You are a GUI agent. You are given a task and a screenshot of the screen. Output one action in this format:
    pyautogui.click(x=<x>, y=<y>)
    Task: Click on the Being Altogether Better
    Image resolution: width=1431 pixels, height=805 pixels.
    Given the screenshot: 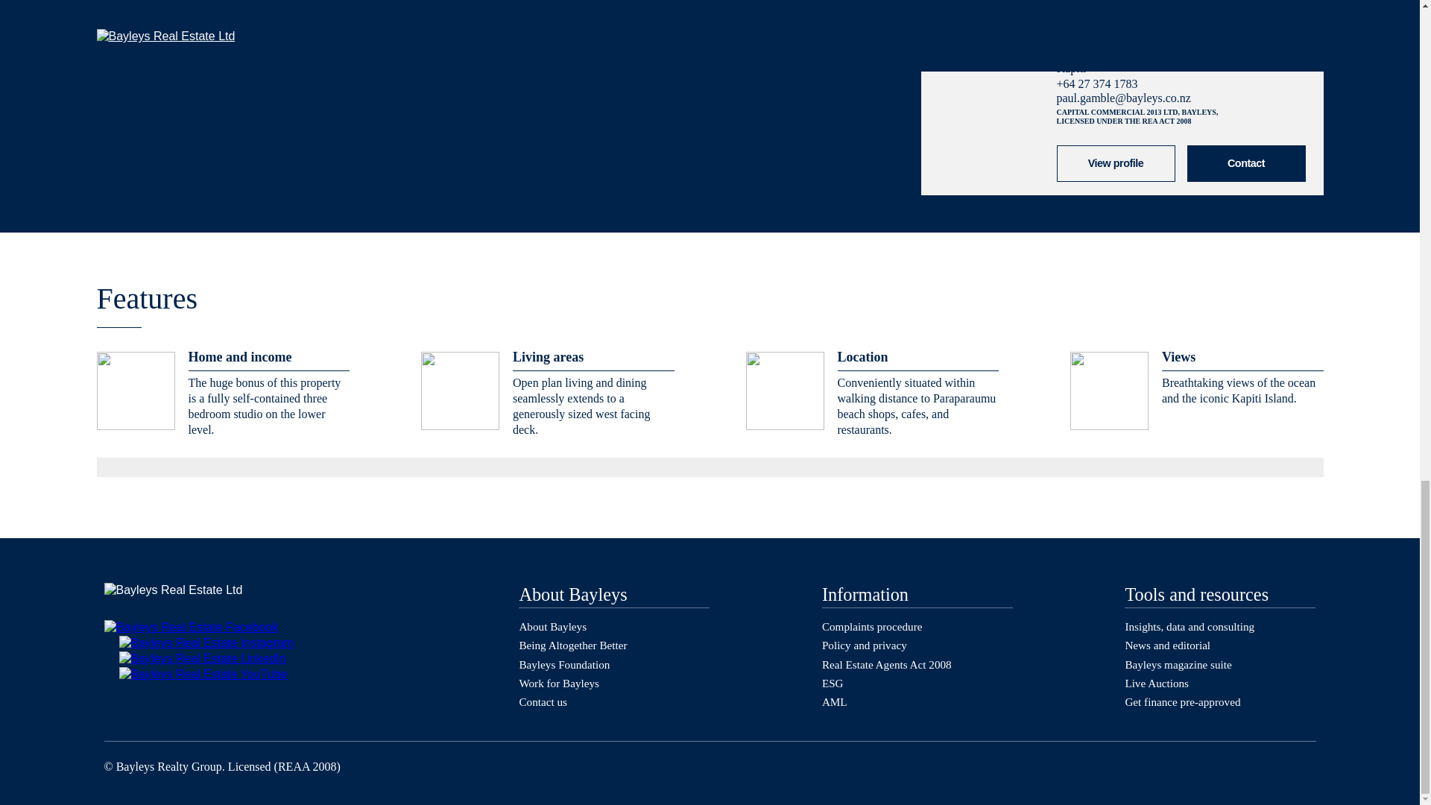 What is the action you would take?
    pyautogui.click(x=572, y=645)
    